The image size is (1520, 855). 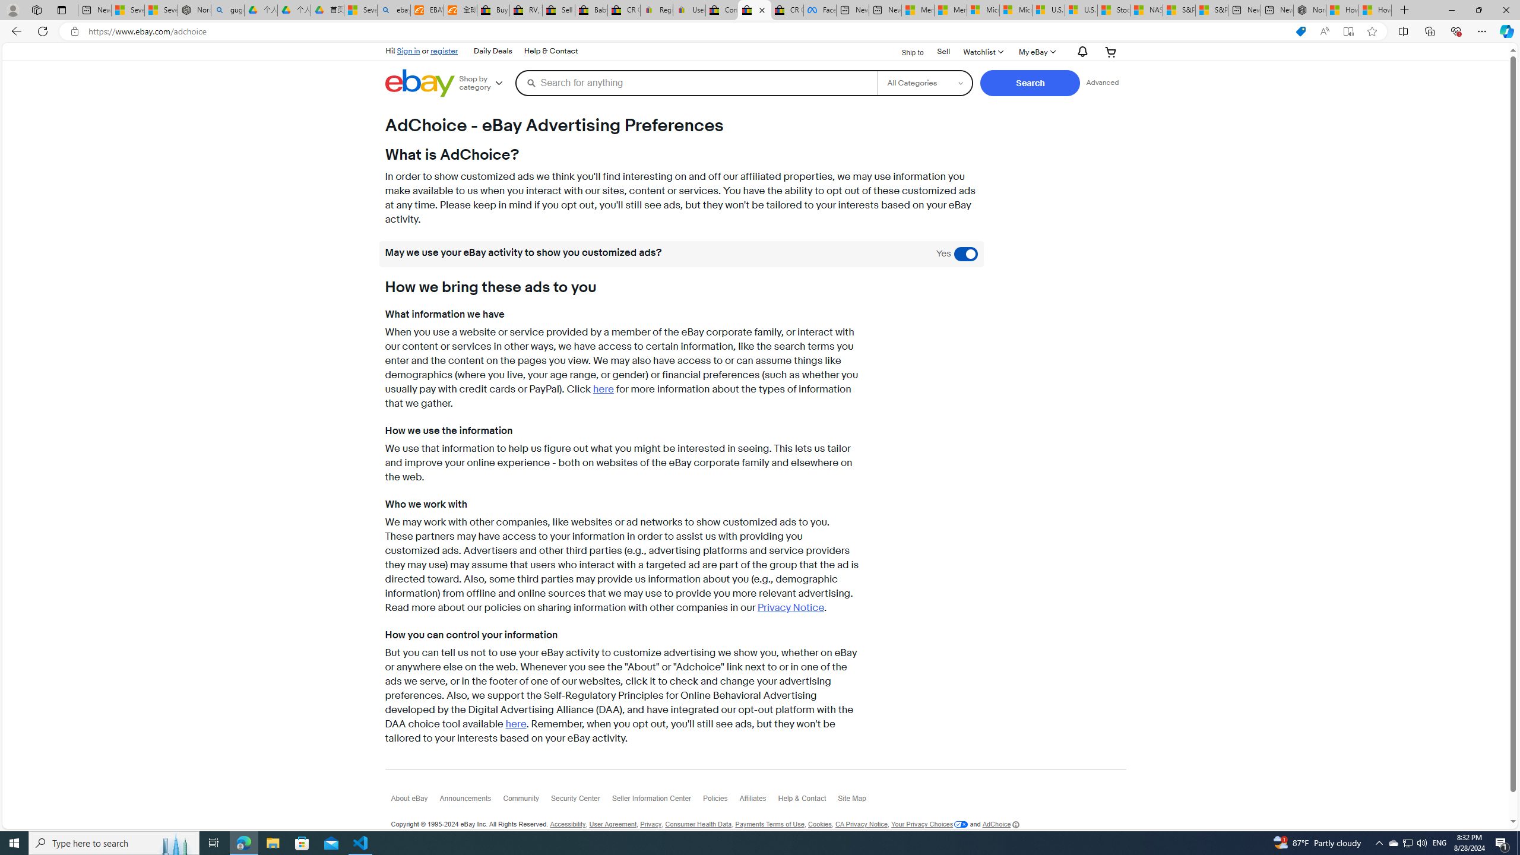 What do you see at coordinates (721, 802) in the screenshot?
I see `Policies` at bounding box center [721, 802].